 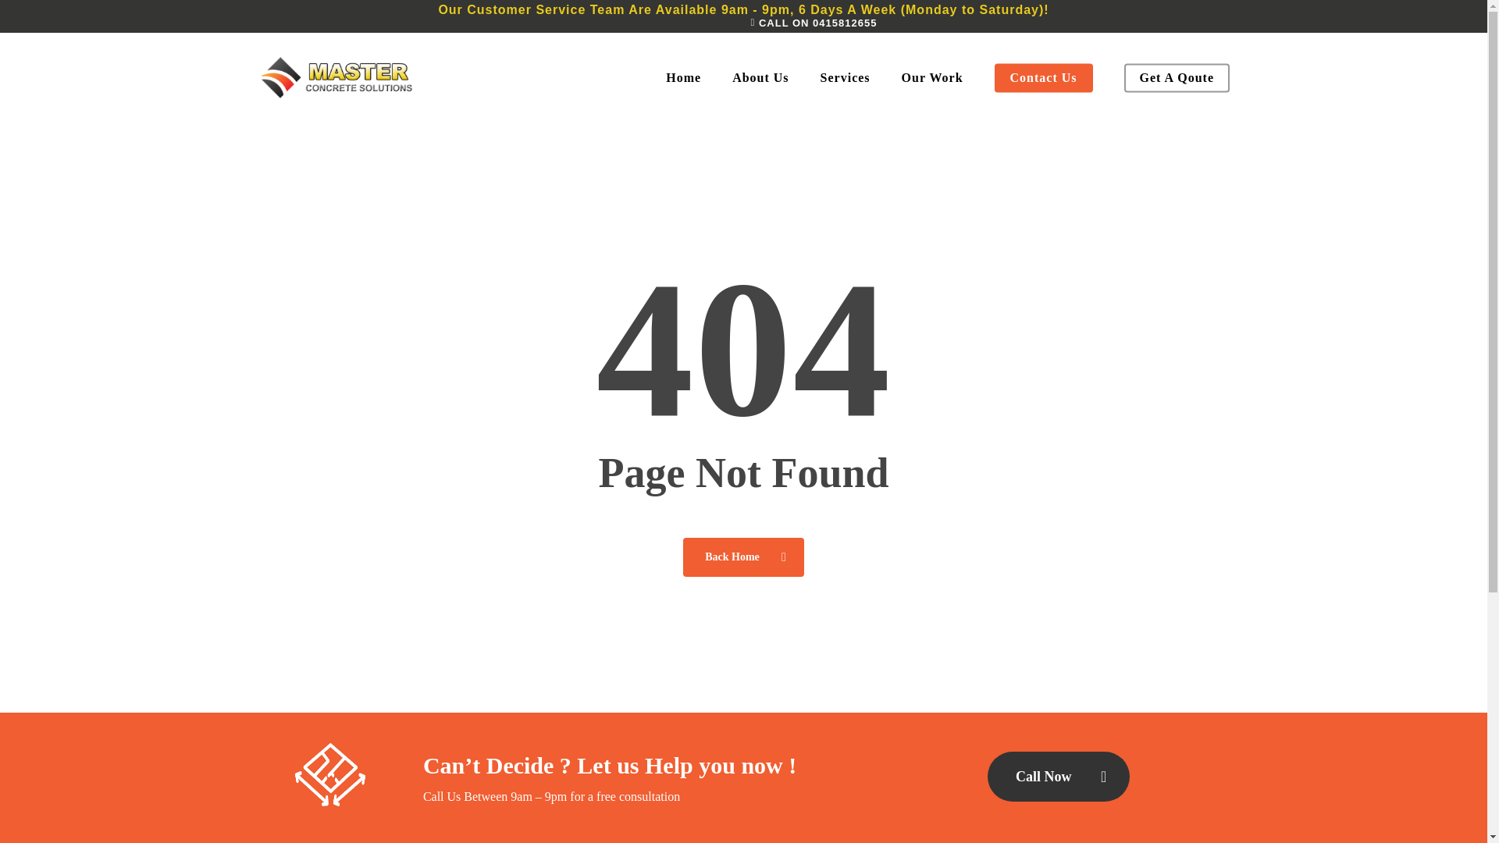 What do you see at coordinates (932, 78) in the screenshot?
I see `Our Work` at bounding box center [932, 78].